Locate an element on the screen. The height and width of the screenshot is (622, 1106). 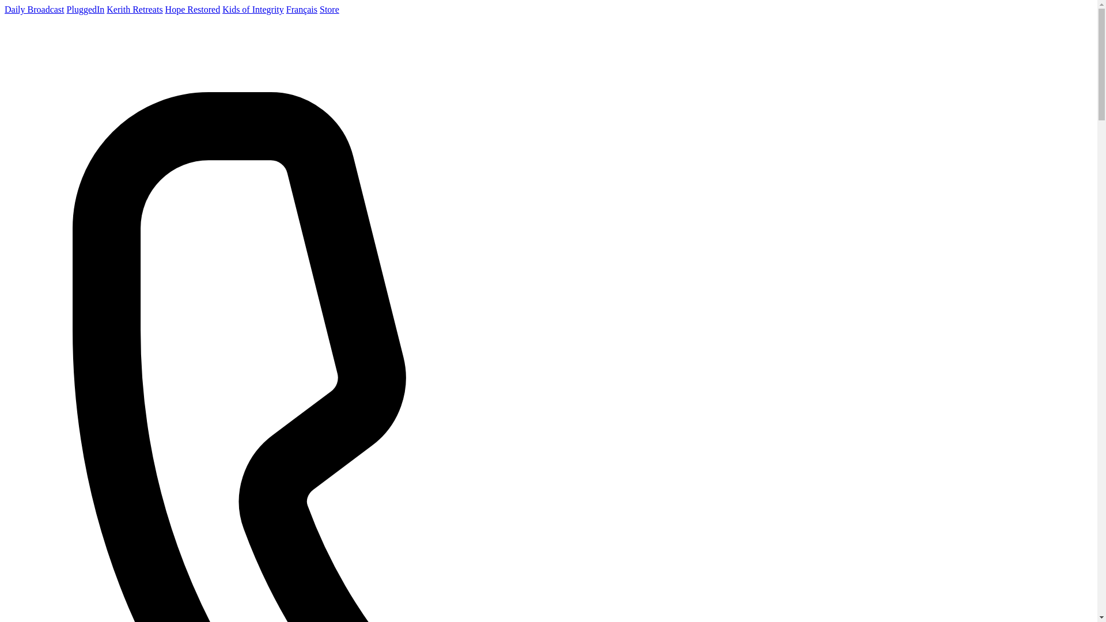
Daily Broadcast is located at coordinates (34, 9).